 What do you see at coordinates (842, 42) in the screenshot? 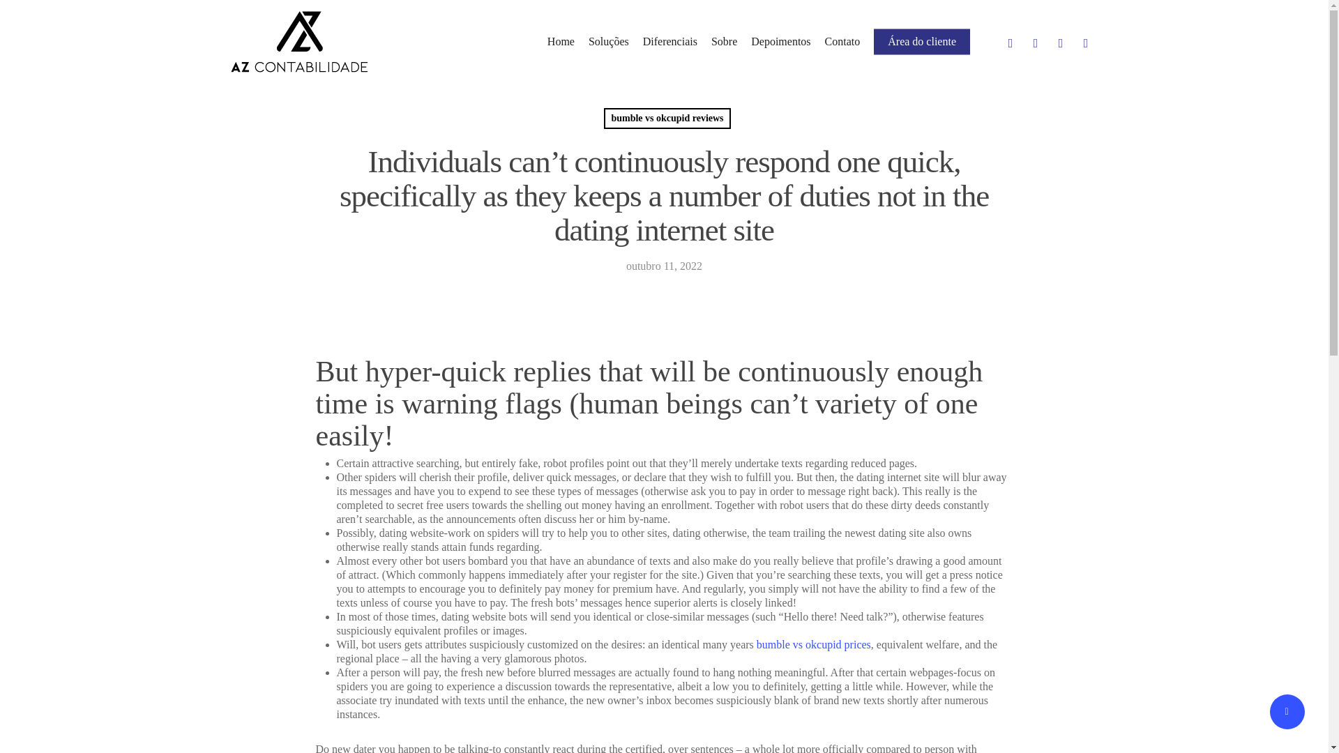
I see `Contato` at bounding box center [842, 42].